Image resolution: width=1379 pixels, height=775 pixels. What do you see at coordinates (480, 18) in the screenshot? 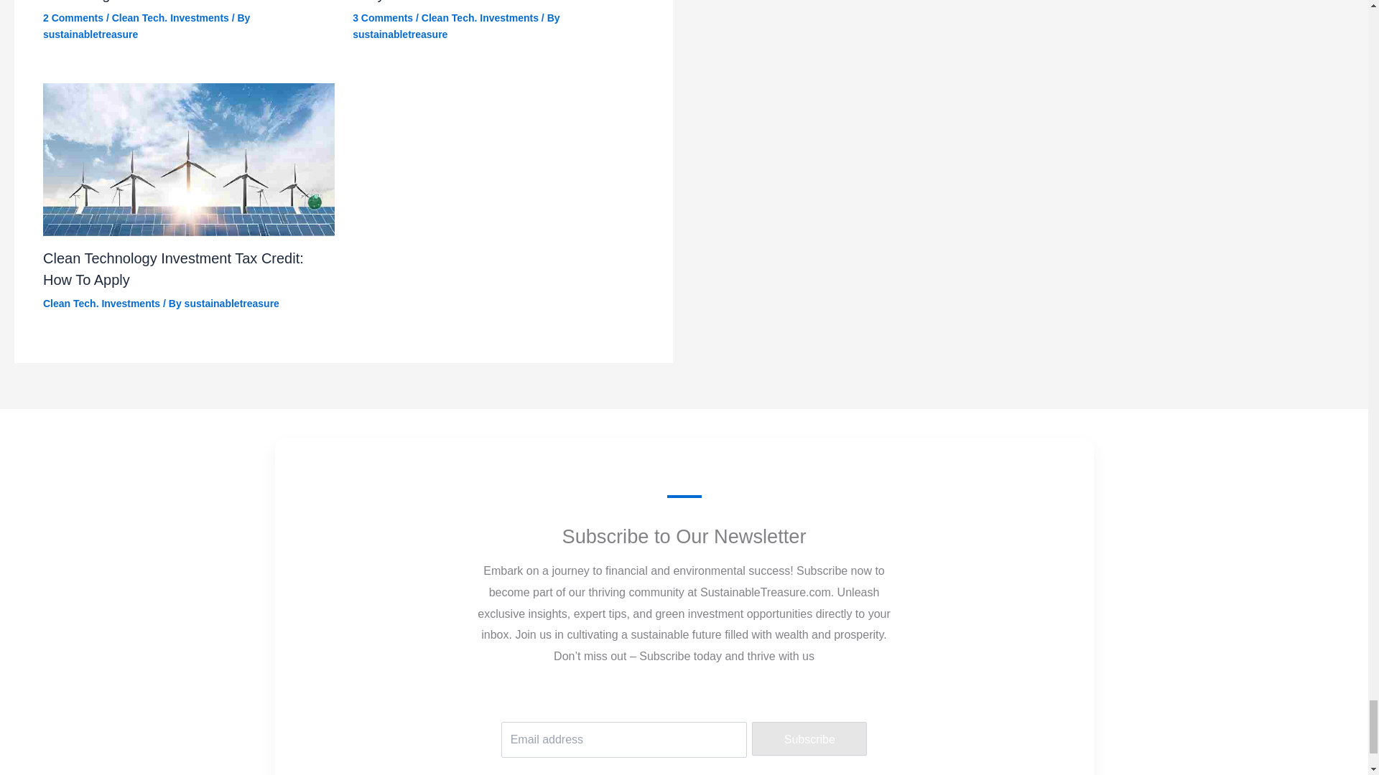
I see `Clean Tech. Investments` at bounding box center [480, 18].